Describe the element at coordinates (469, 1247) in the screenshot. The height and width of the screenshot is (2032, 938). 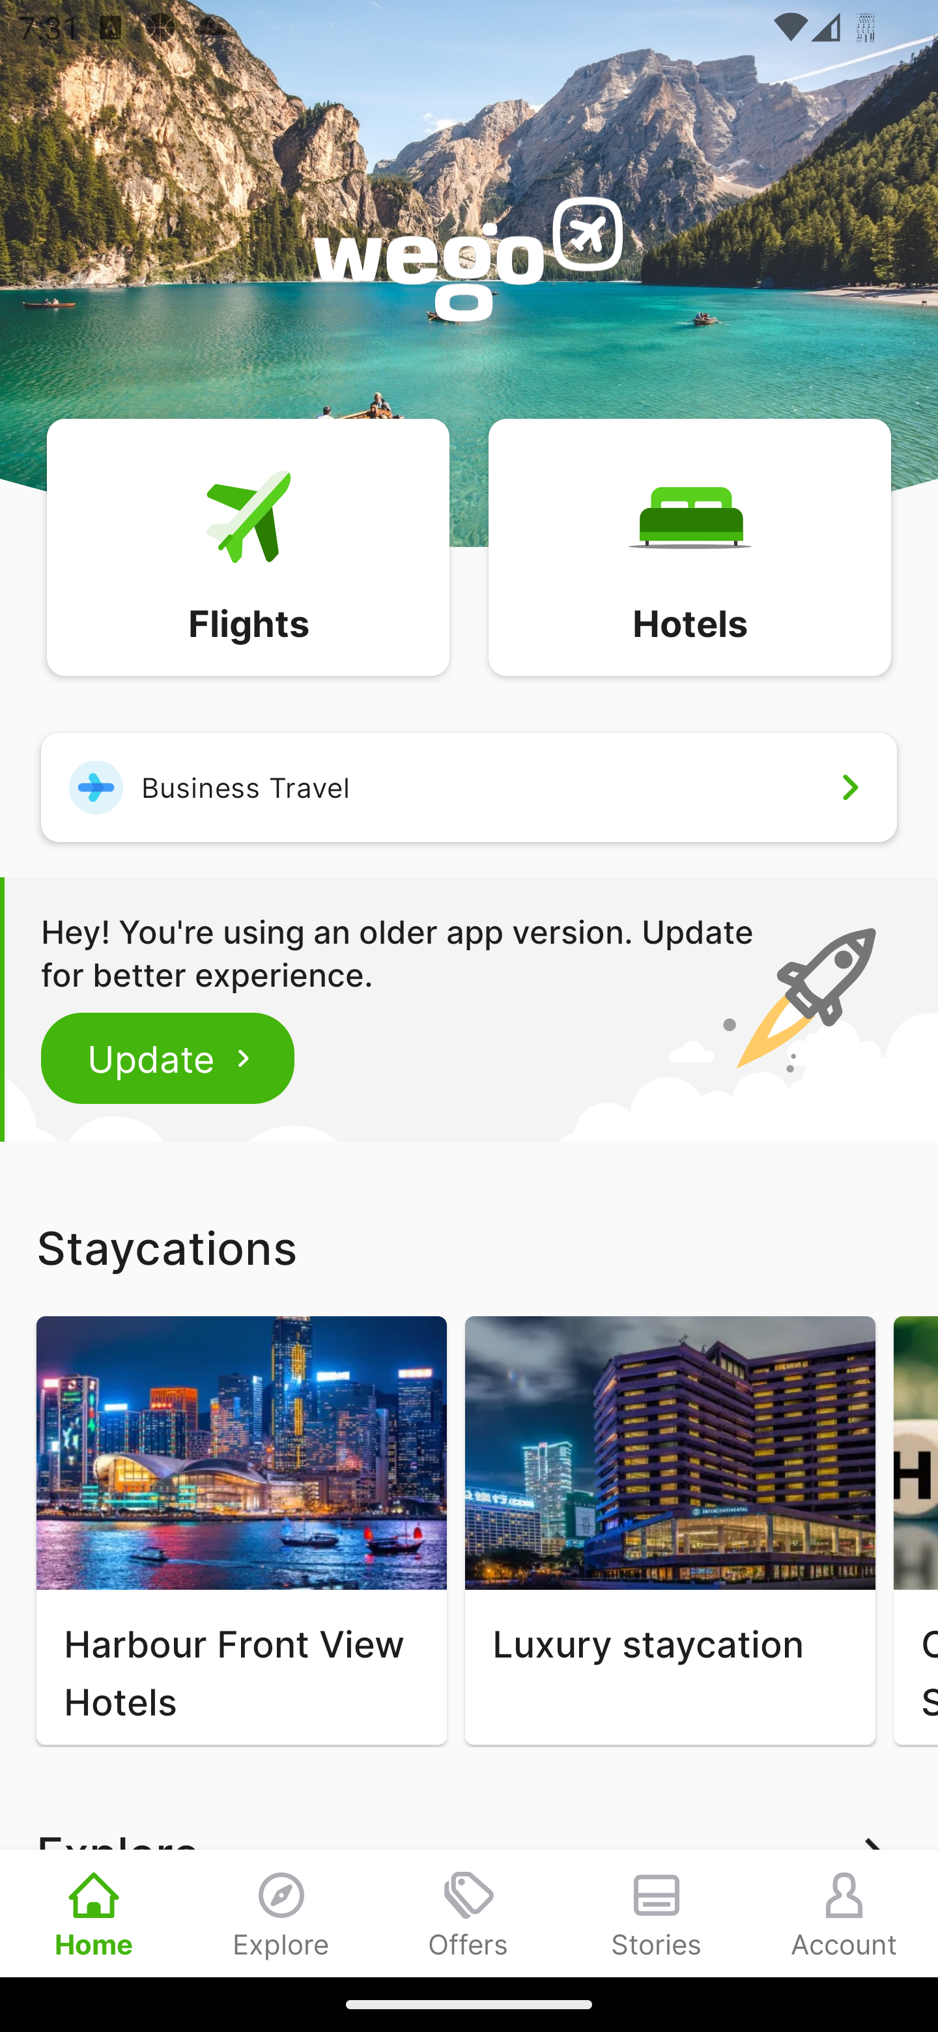
I see `Staycations` at that location.